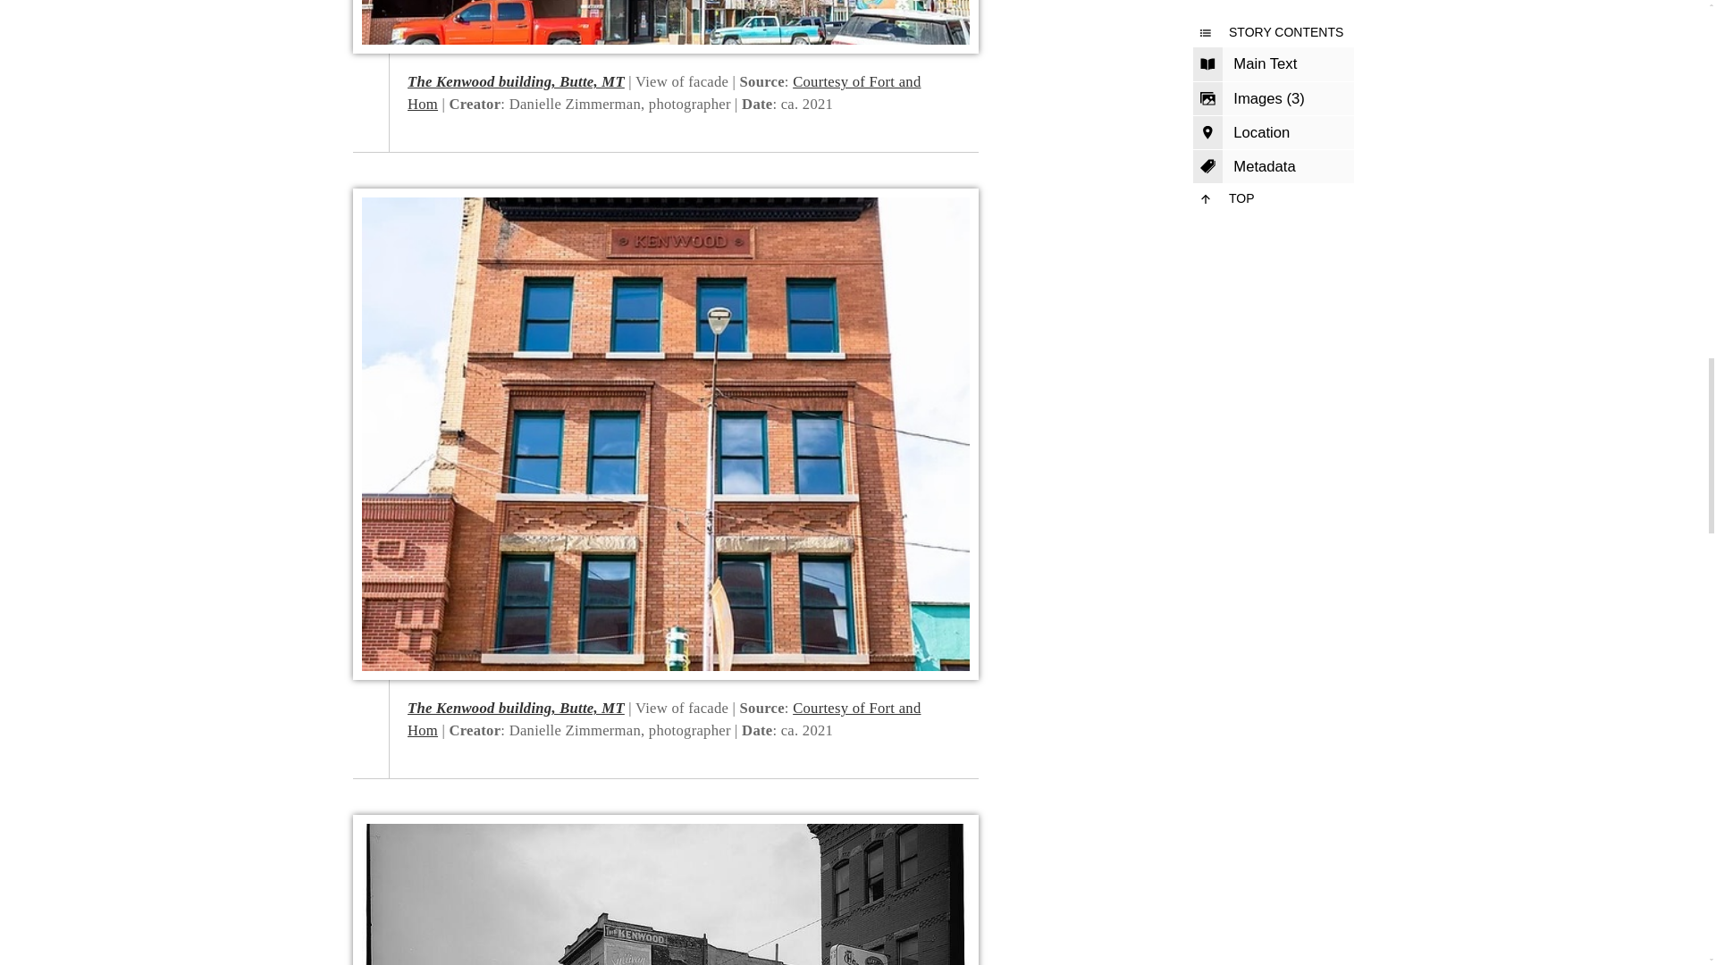  What do you see at coordinates (516, 82) in the screenshot?
I see `The Kenwood building, Butte, MT` at bounding box center [516, 82].